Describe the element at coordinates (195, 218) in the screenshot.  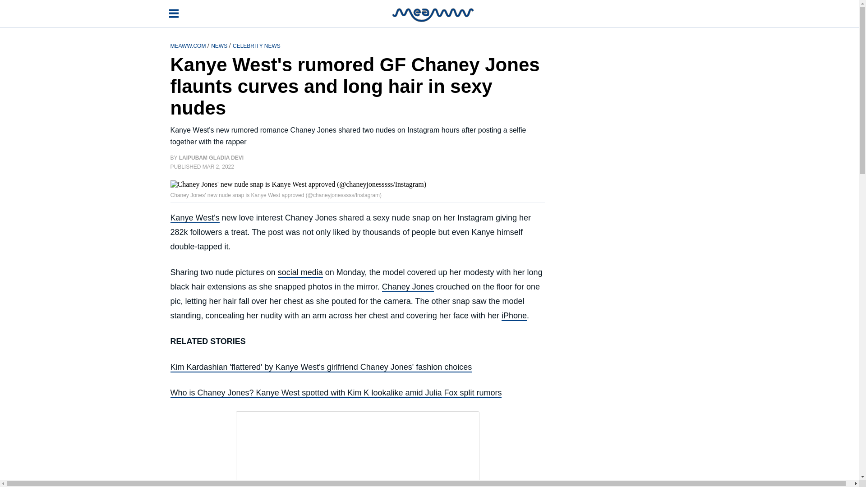
I see `Kanye West's` at that location.